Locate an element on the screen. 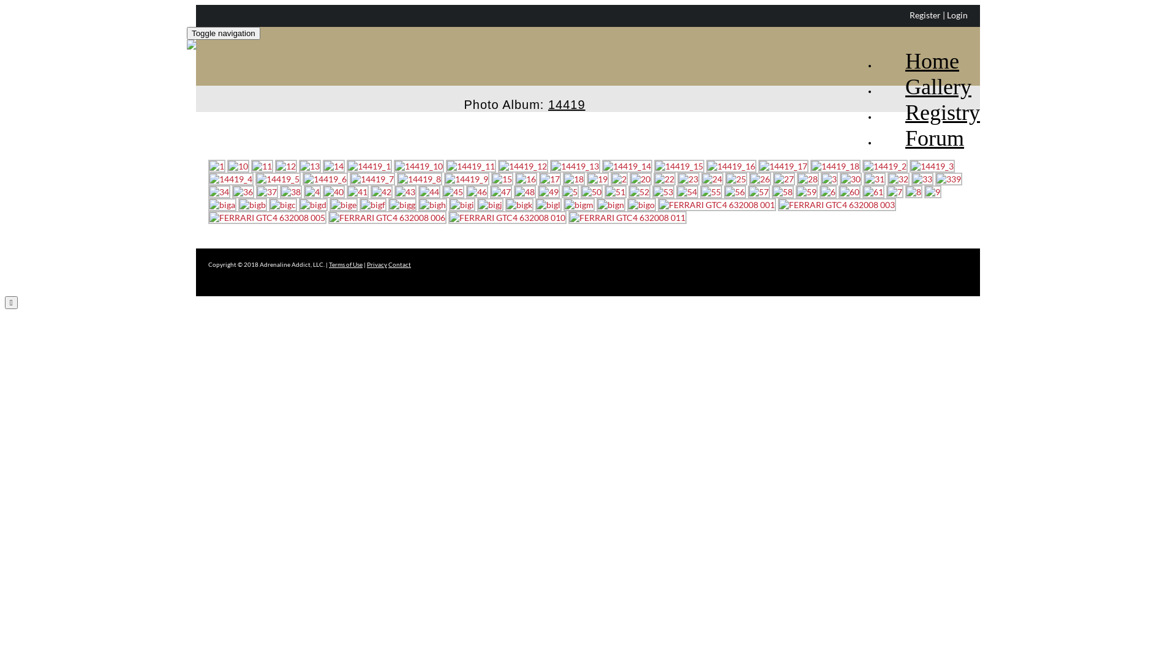 The image size is (1176, 661). 14419_15 (click to enlarge) is located at coordinates (679, 166).